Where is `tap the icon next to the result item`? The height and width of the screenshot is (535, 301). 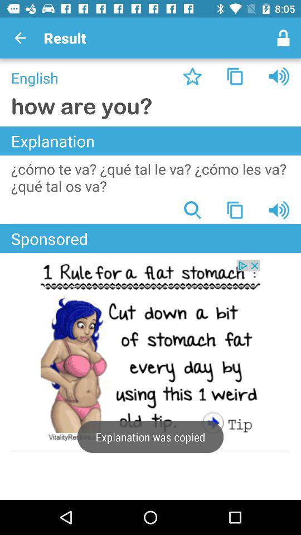 tap the icon next to the result item is located at coordinates (20, 38).